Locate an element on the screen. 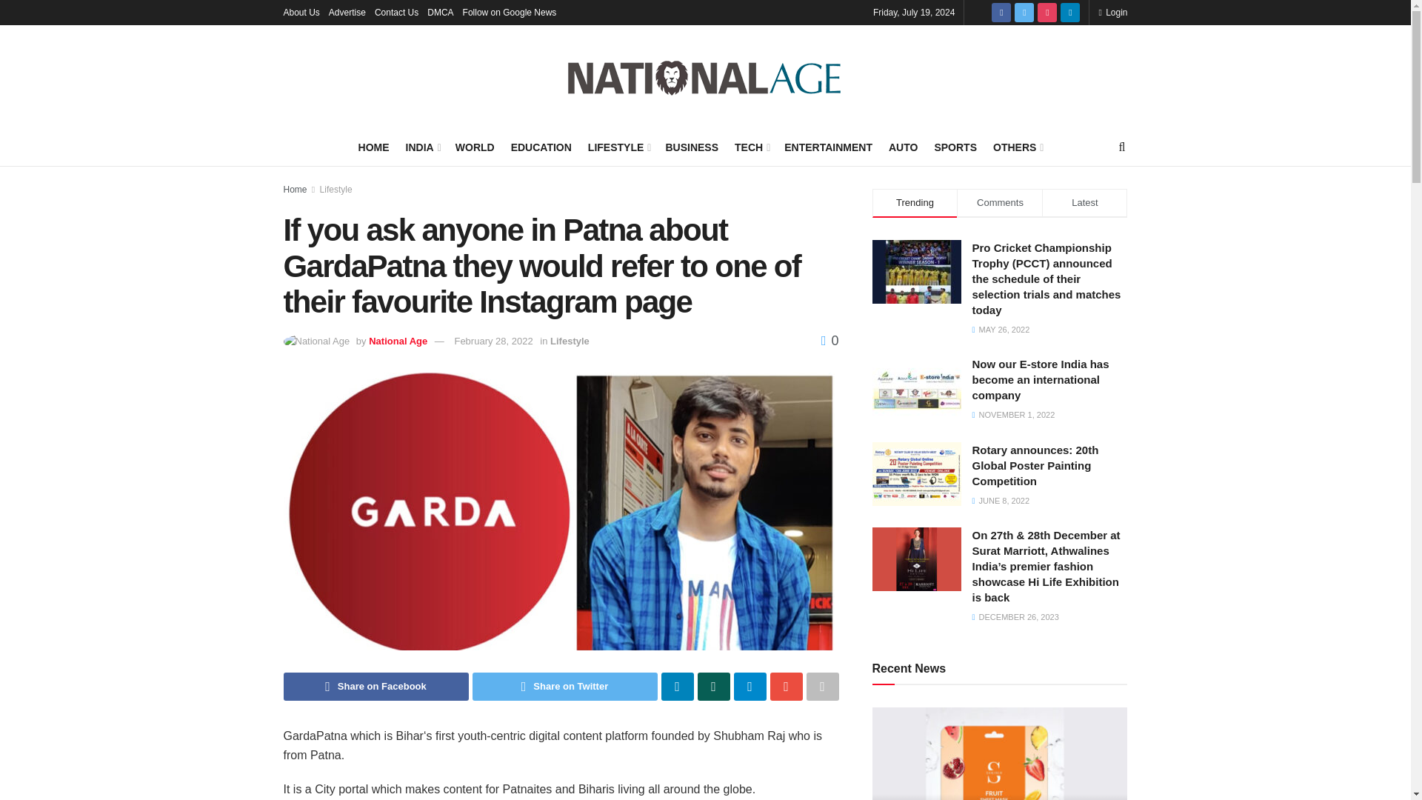 The image size is (1422, 800). DMCA is located at coordinates (440, 12).